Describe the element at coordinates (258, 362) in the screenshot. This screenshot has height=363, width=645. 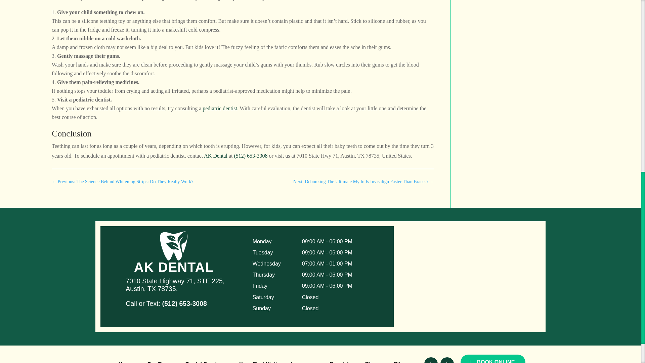
I see `Your First Visit` at that location.